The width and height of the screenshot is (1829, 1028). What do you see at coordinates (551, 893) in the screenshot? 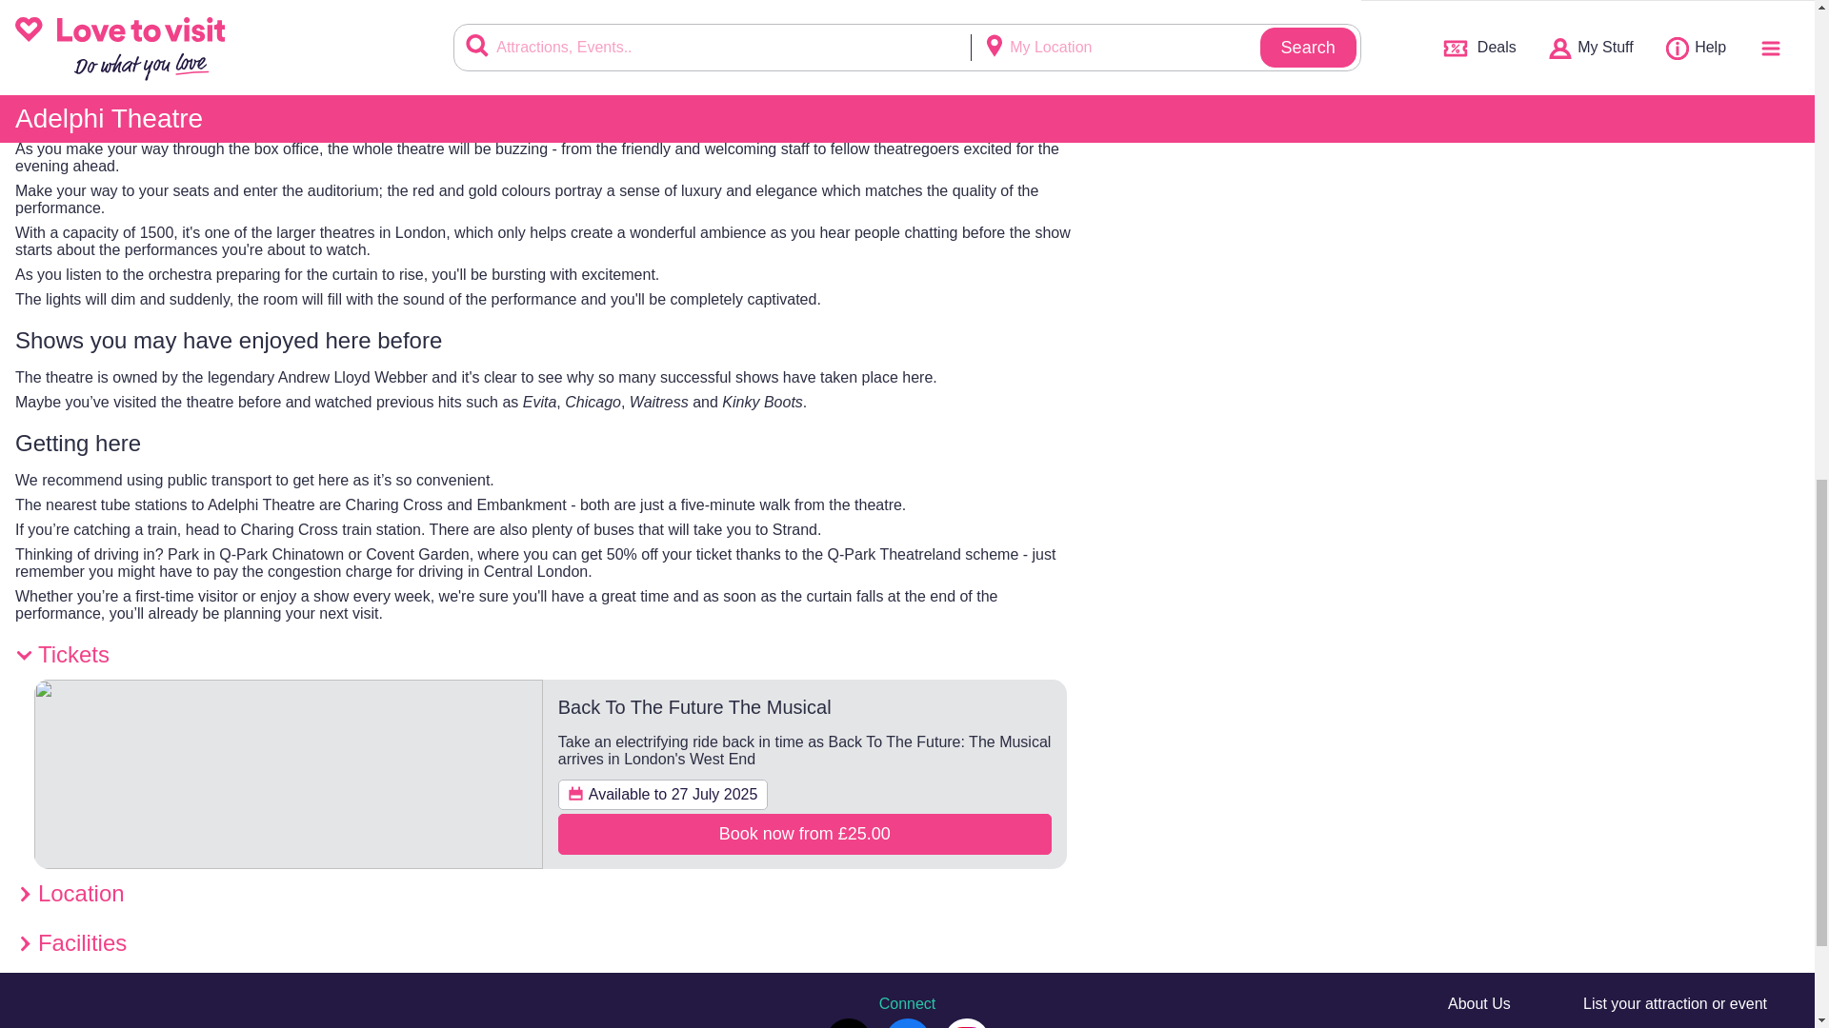
I see `Location` at bounding box center [551, 893].